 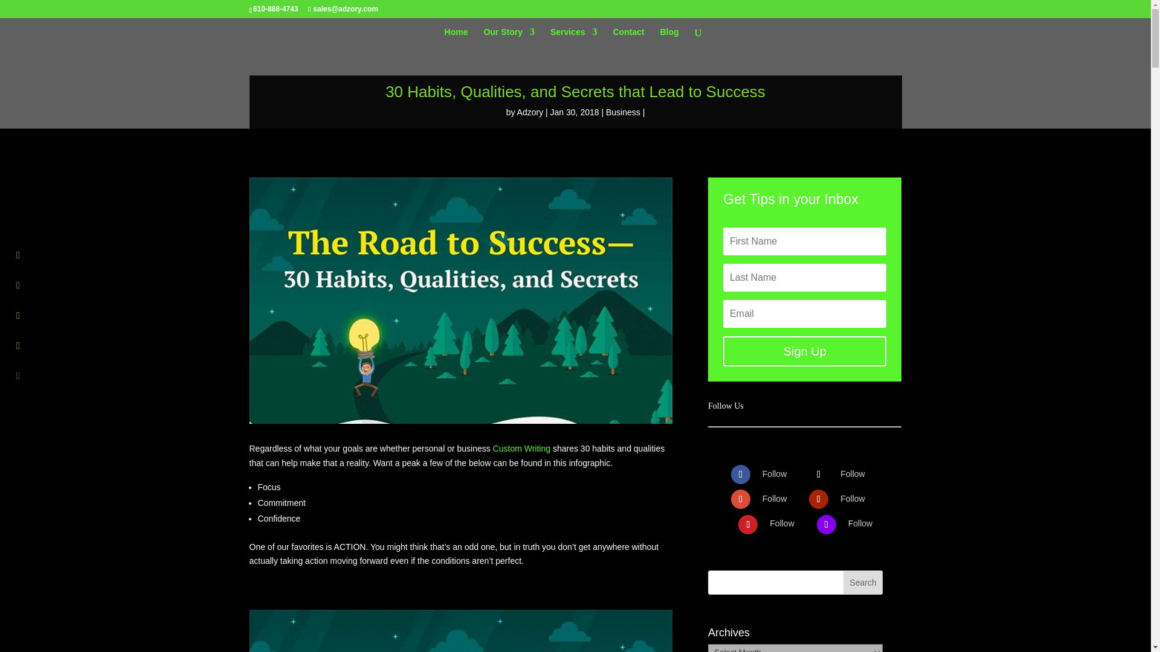 I want to click on Blog, so click(x=669, y=36).